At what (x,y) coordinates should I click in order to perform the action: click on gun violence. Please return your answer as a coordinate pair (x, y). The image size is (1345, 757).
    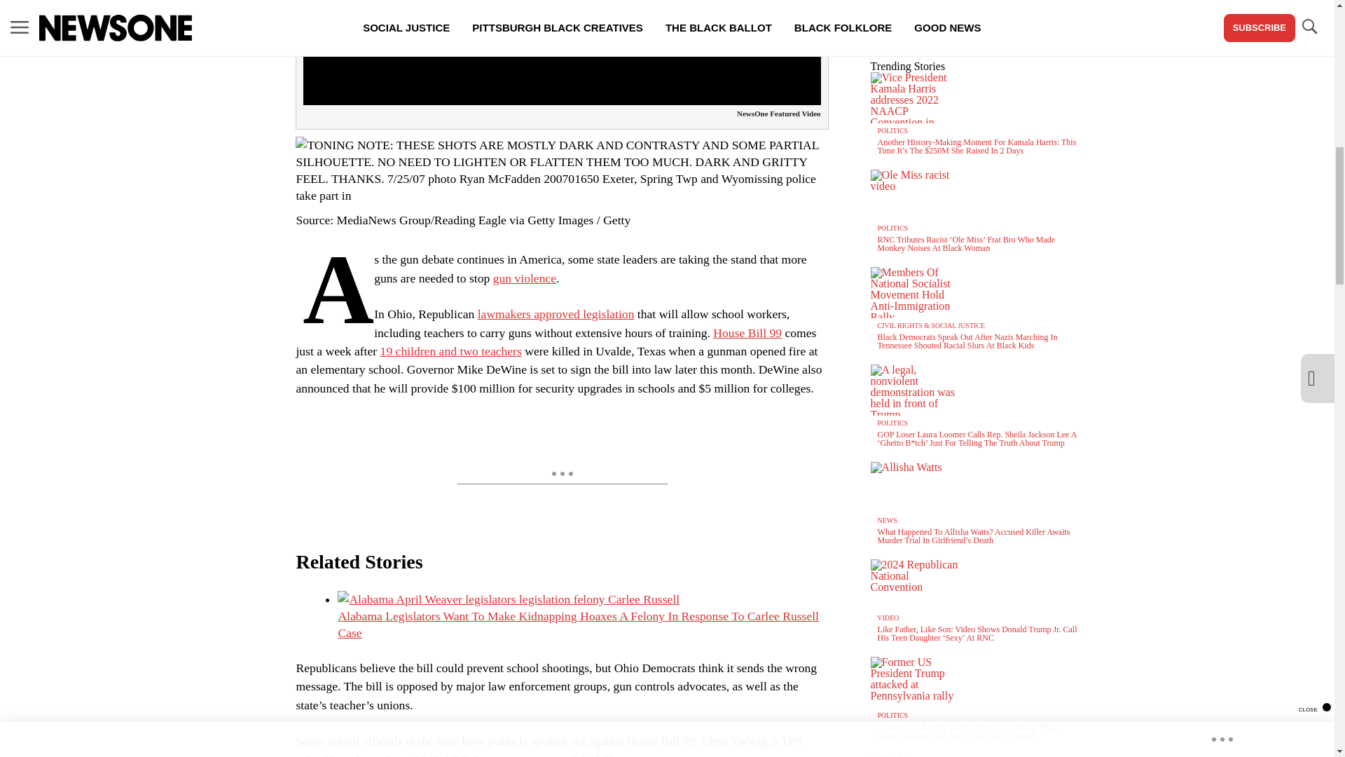
    Looking at the image, I should click on (525, 278).